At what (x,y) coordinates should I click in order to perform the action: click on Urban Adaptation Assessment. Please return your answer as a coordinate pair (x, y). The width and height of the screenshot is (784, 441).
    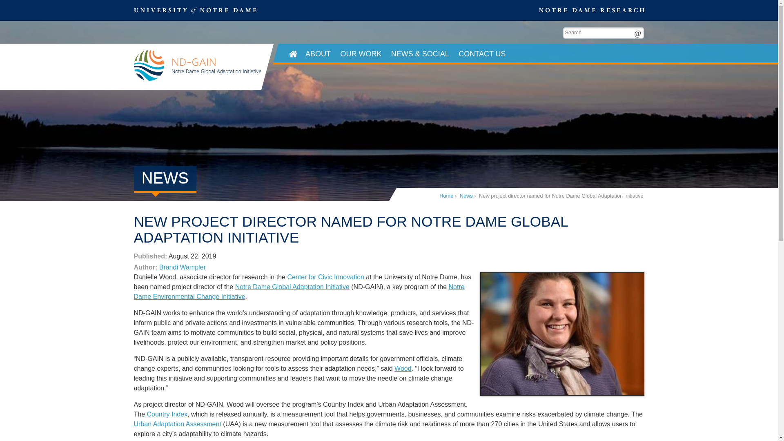
    Looking at the image, I should click on (177, 424).